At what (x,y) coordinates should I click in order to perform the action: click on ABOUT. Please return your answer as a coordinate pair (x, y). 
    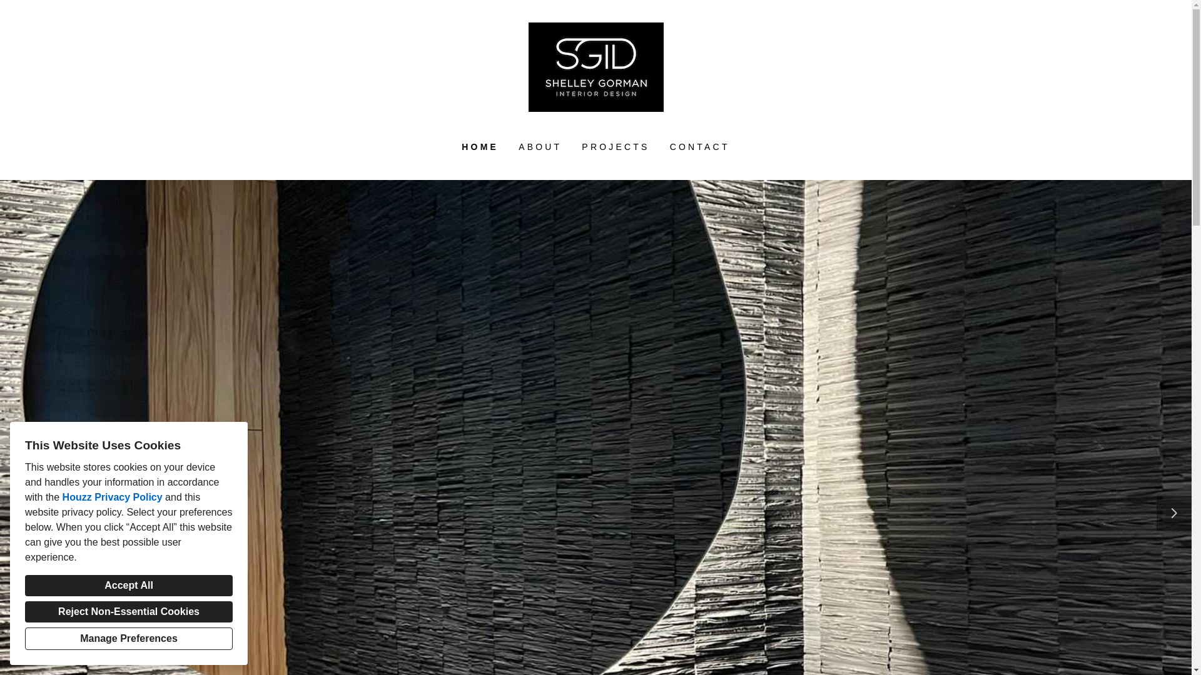
    Looking at the image, I should click on (539, 147).